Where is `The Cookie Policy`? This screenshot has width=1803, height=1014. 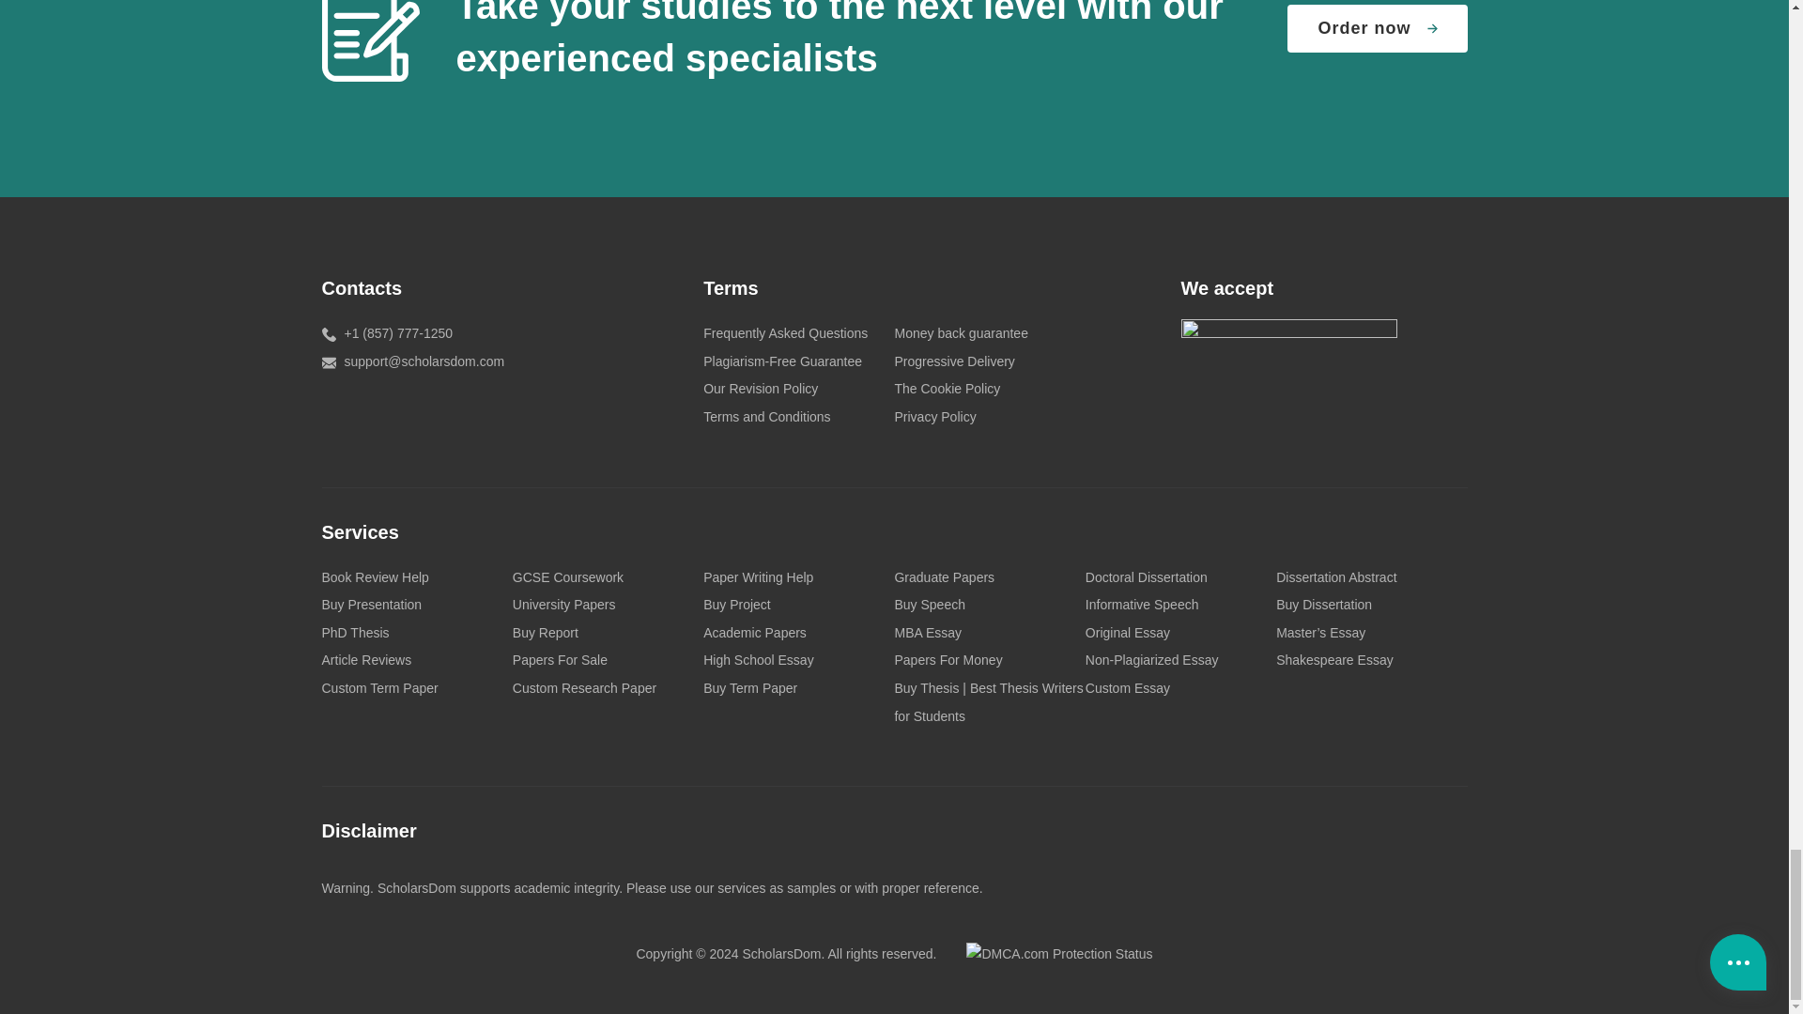 The Cookie Policy is located at coordinates (947, 389).